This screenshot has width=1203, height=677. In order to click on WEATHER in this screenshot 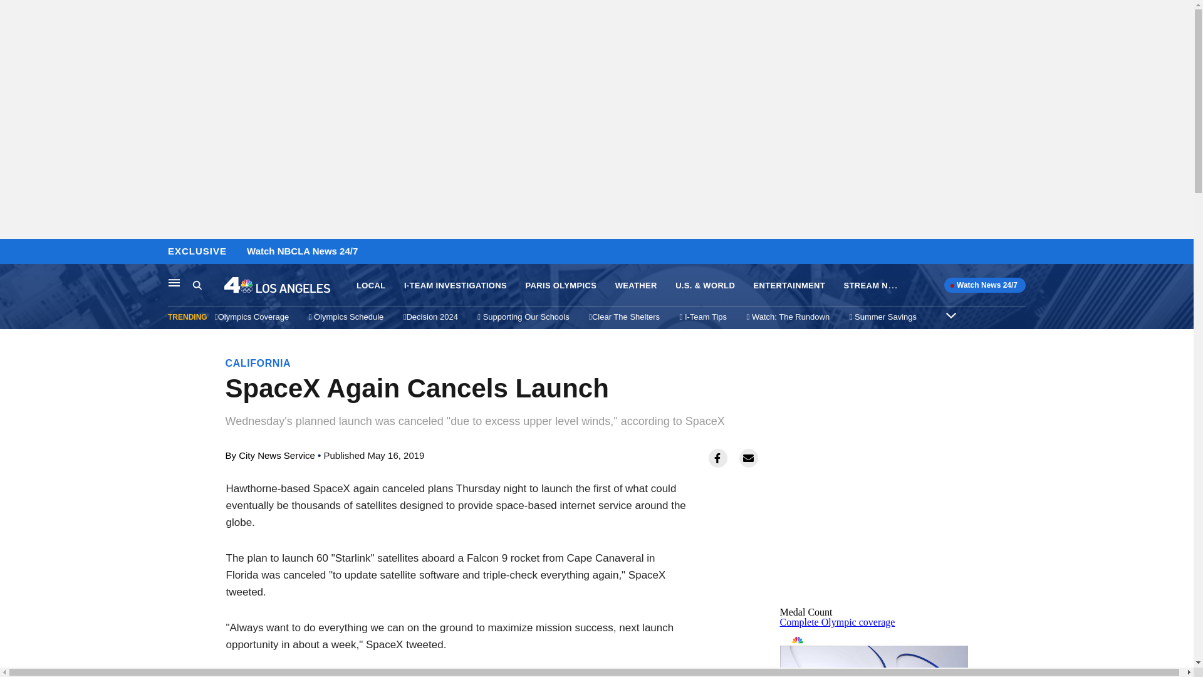, I will do `click(635, 286)`.